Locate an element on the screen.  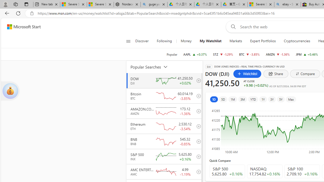
5D is located at coordinates (223, 99).